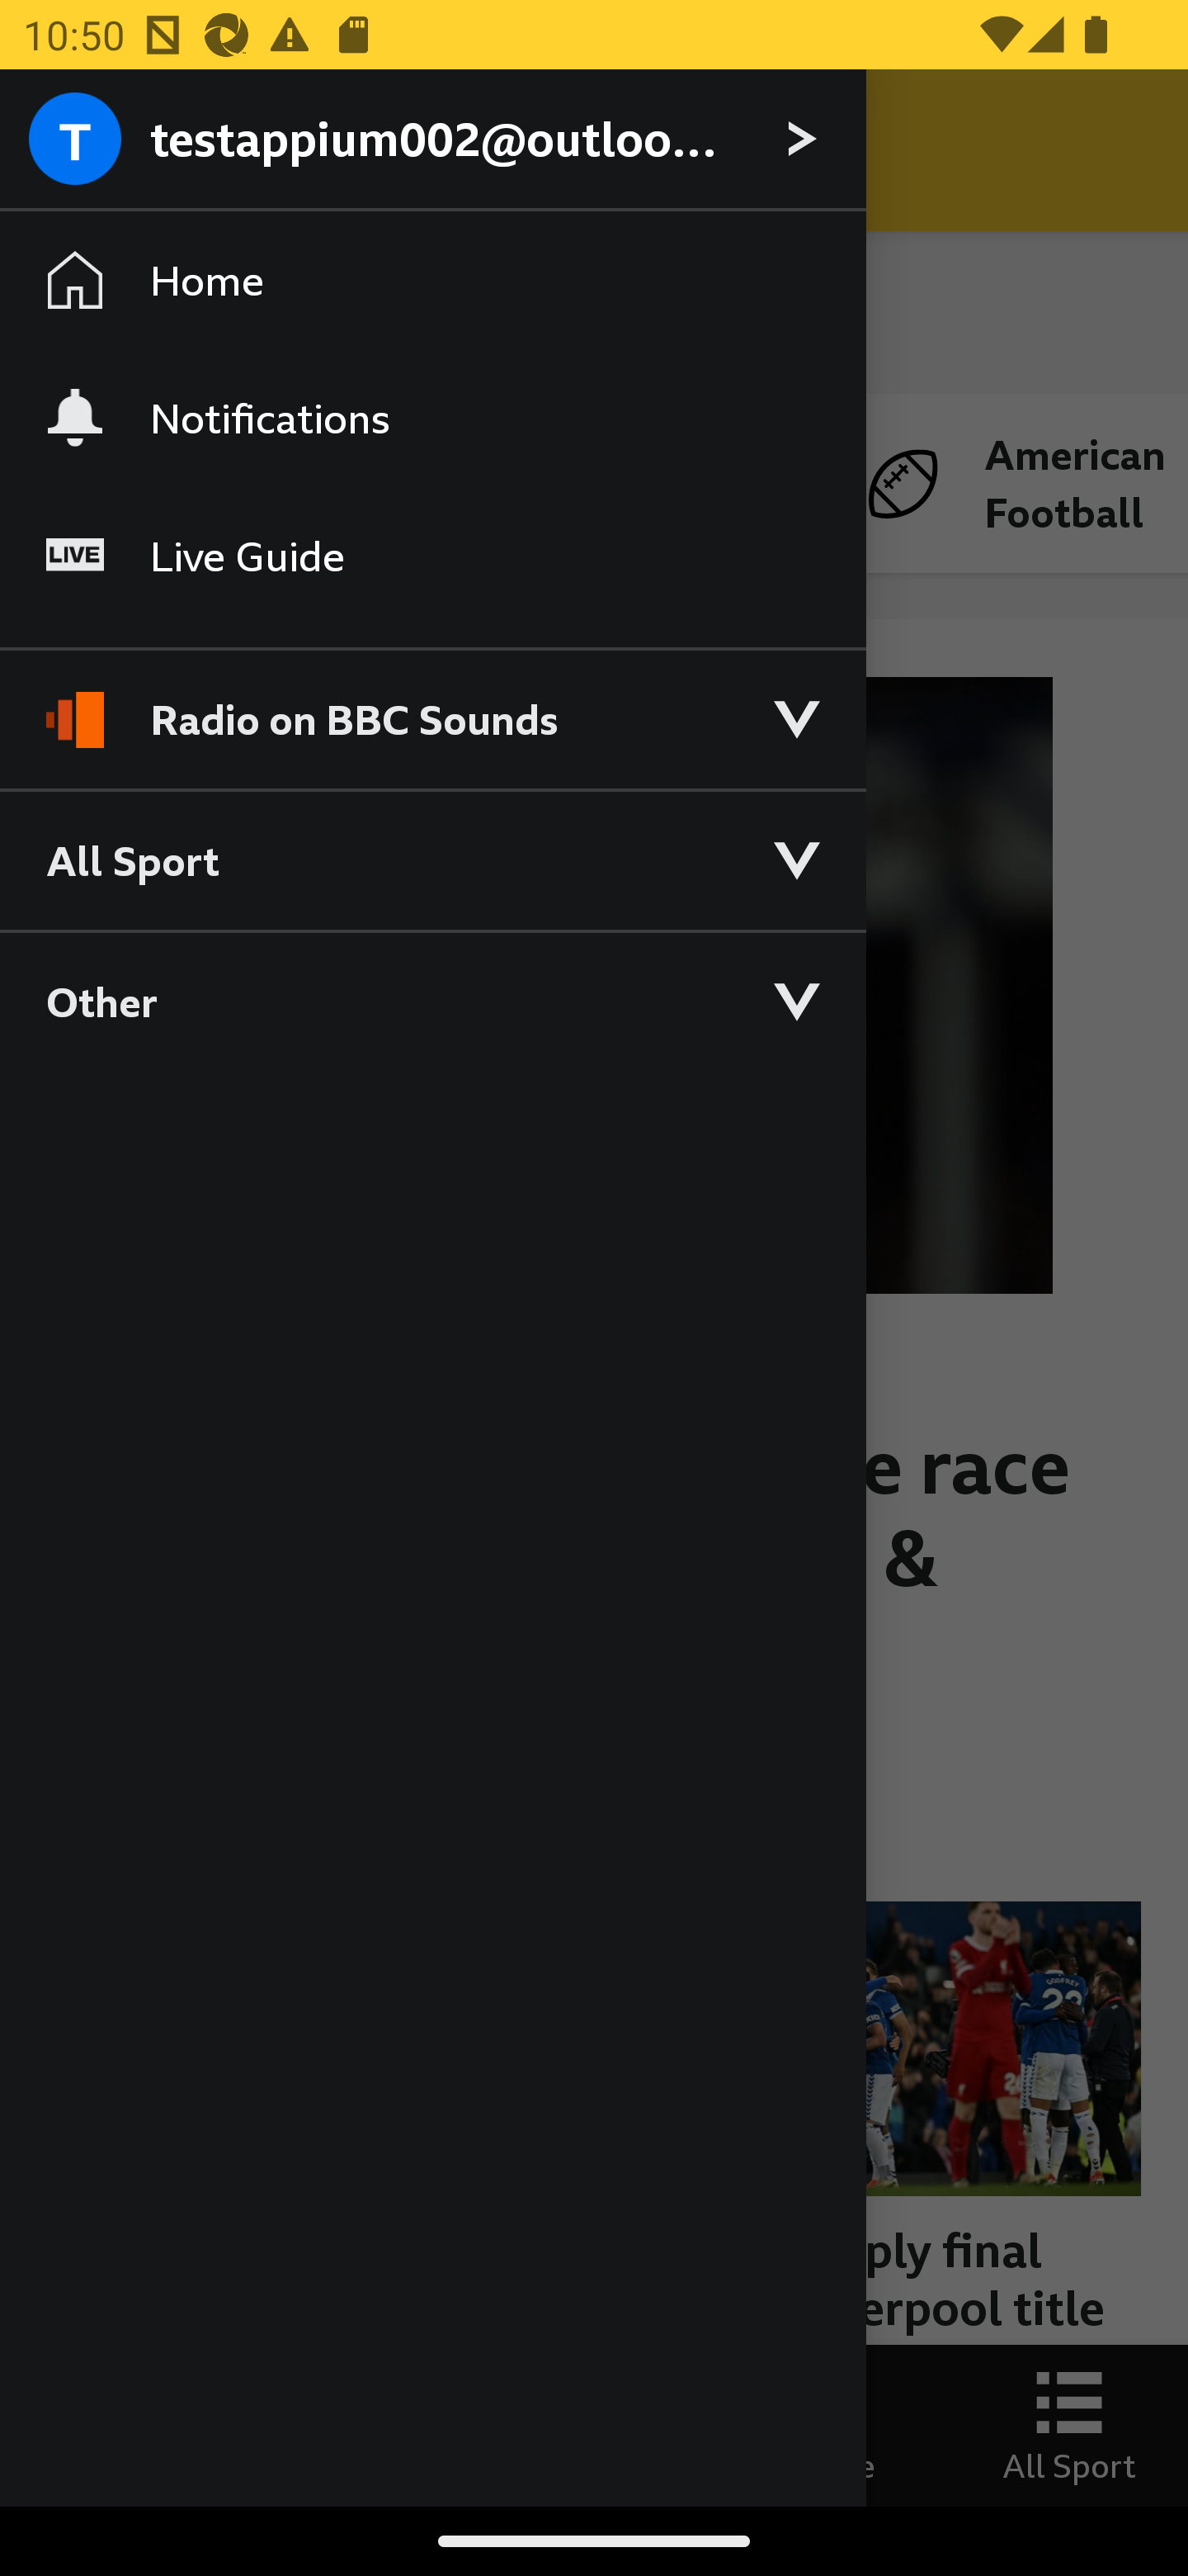 The image size is (1188, 2576). Describe the element at coordinates (432, 281) in the screenshot. I see `Home` at that location.